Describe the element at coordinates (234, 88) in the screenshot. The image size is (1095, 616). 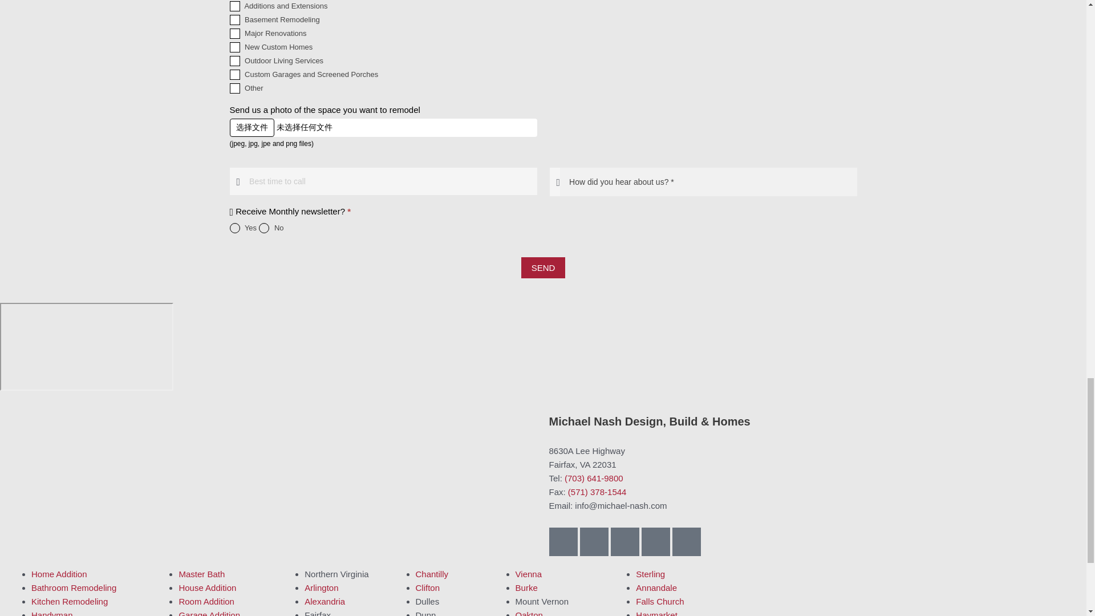
I see `Other` at that location.